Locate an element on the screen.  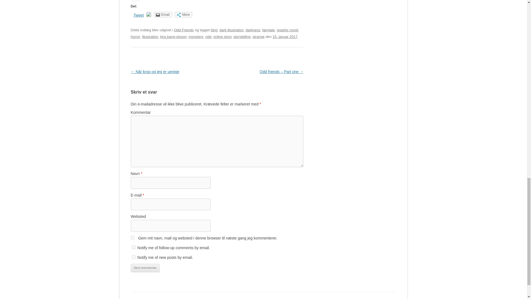
More is located at coordinates (183, 14).